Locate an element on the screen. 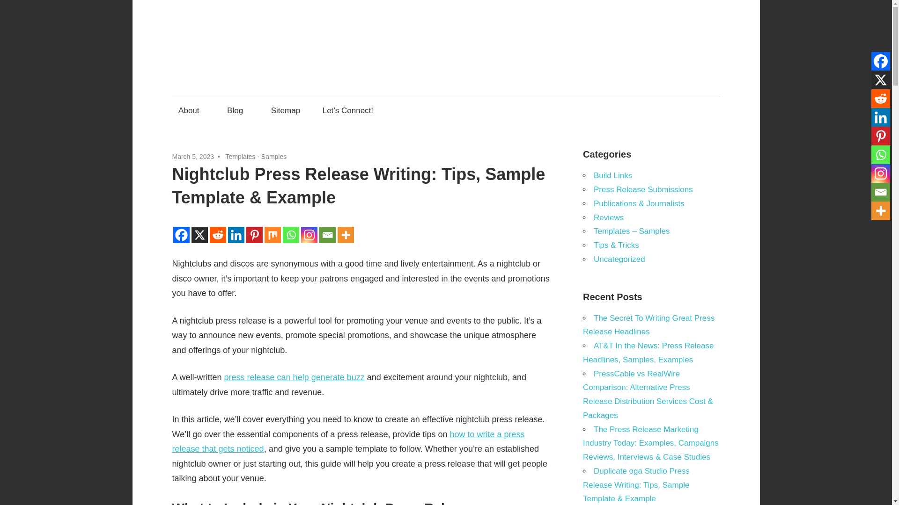  Facebook is located at coordinates (880, 61).